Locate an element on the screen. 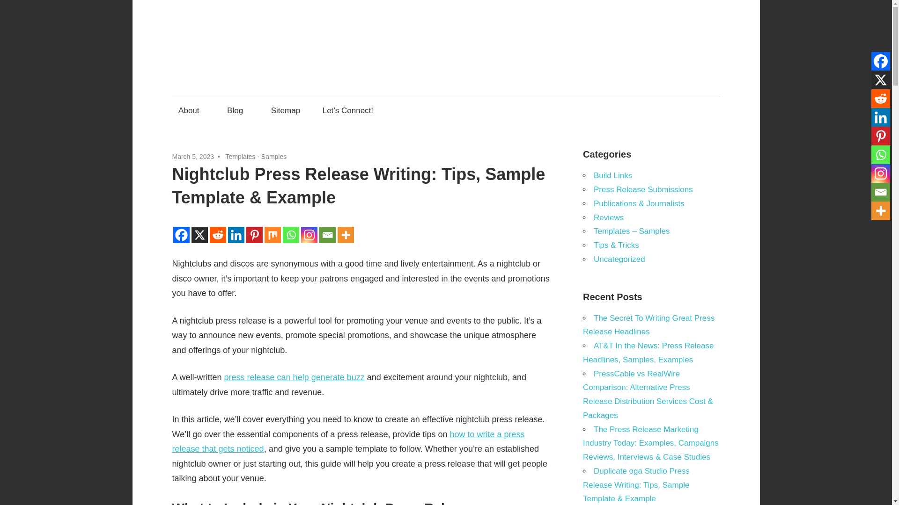  Facebook is located at coordinates (880, 61).